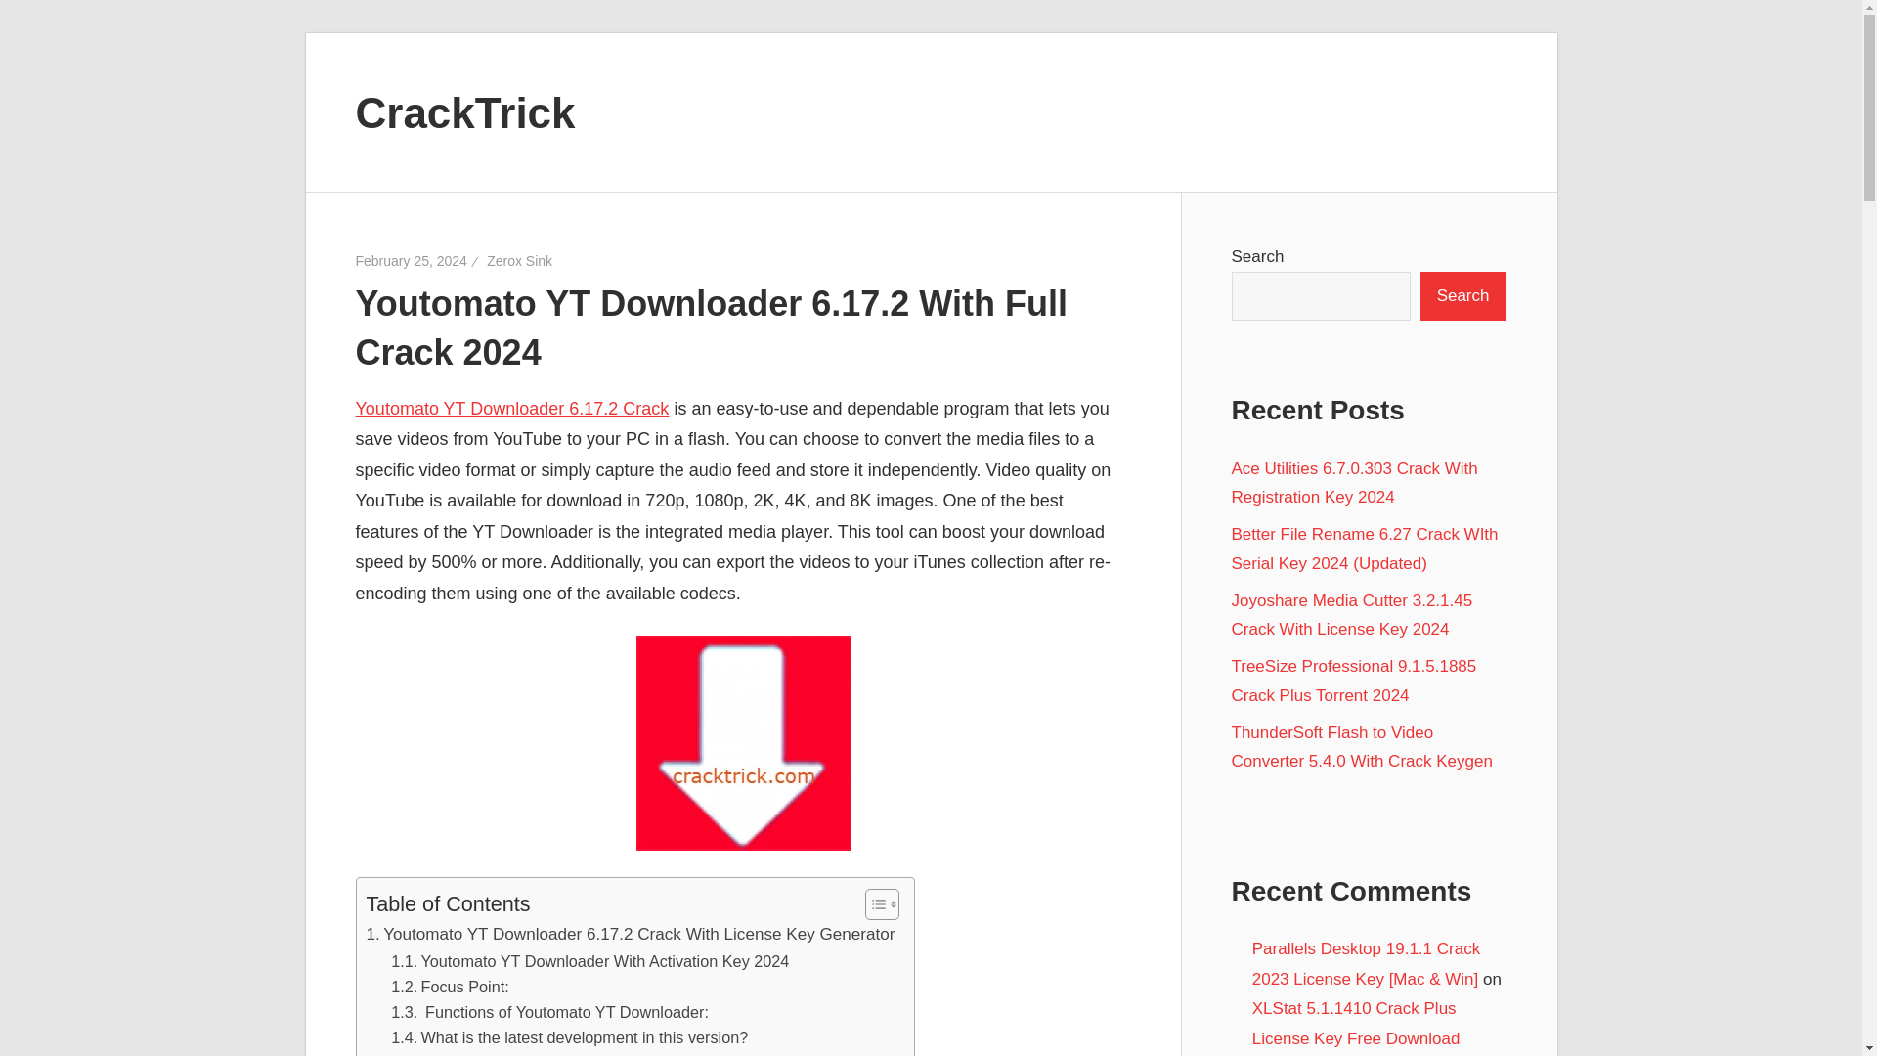 The width and height of the screenshot is (1877, 1056). What do you see at coordinates (518, 261) in the screenshot?
I see `View all posts by Zerox Sink` at bounding box center [518, 261].